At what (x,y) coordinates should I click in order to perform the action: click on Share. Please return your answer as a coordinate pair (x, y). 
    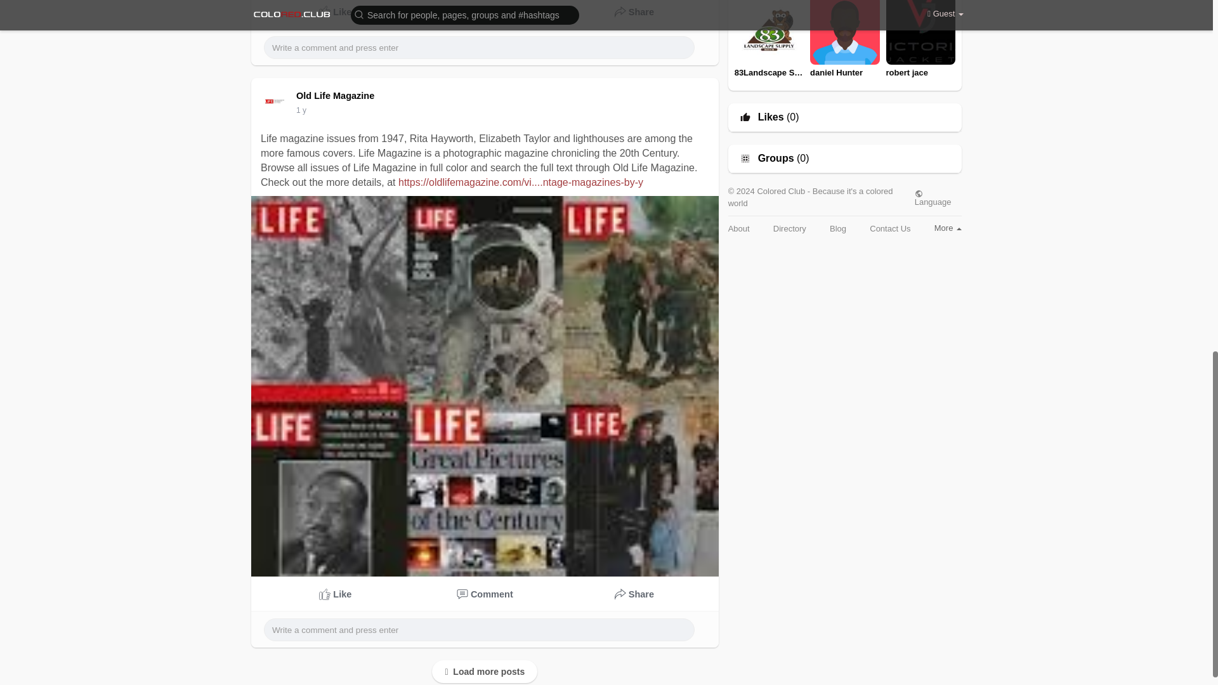
    Looking at the image, I should click on (634, 12).